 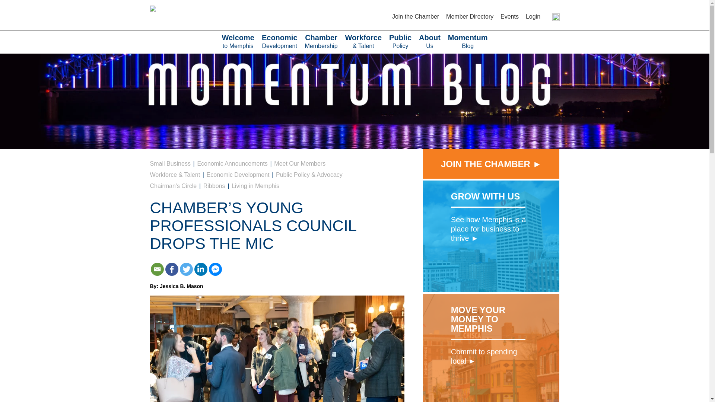 I want to click on Linkedin, so click(x=171, y=269).